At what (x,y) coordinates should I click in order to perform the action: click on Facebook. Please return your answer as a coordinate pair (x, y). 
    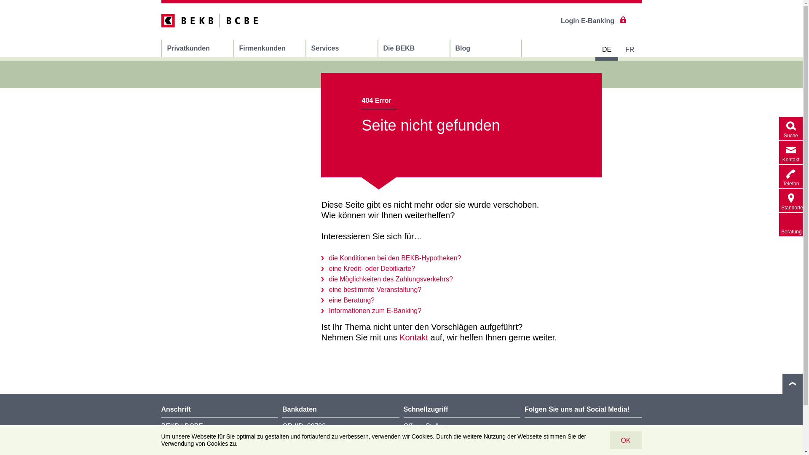
    Looking at the image, I should click on (581, 434).